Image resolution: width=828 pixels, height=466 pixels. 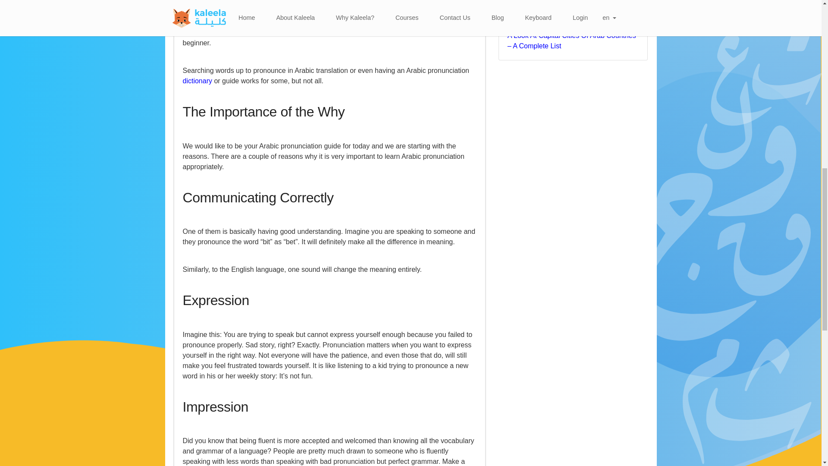 What do you see at coordinates (198, 81) in the screenshot?
I see `dictionary` at bounding box center [198, 81].